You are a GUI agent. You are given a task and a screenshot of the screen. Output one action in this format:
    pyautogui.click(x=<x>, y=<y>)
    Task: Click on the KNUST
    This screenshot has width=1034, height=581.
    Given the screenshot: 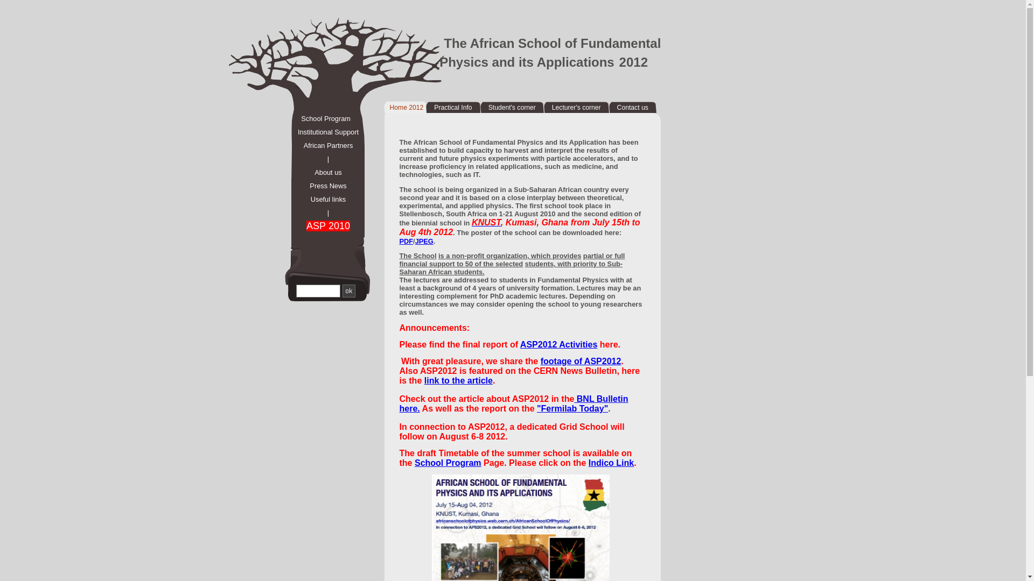 What is the action you would take?
    pyautogui.click(x=486, y=223)
    